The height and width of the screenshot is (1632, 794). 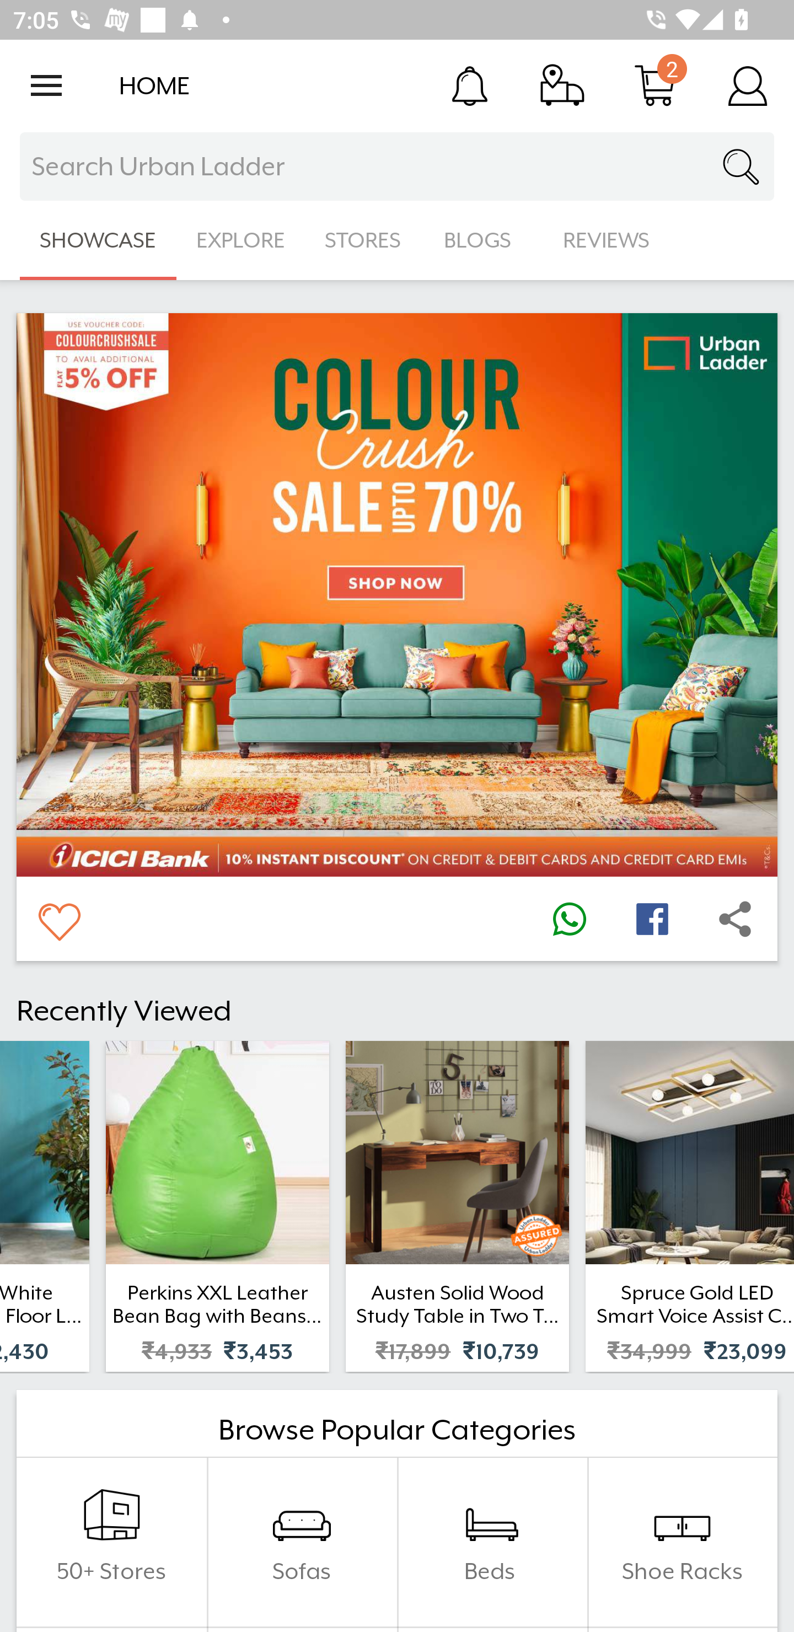 I want to click on , so click(x=58, y=919).